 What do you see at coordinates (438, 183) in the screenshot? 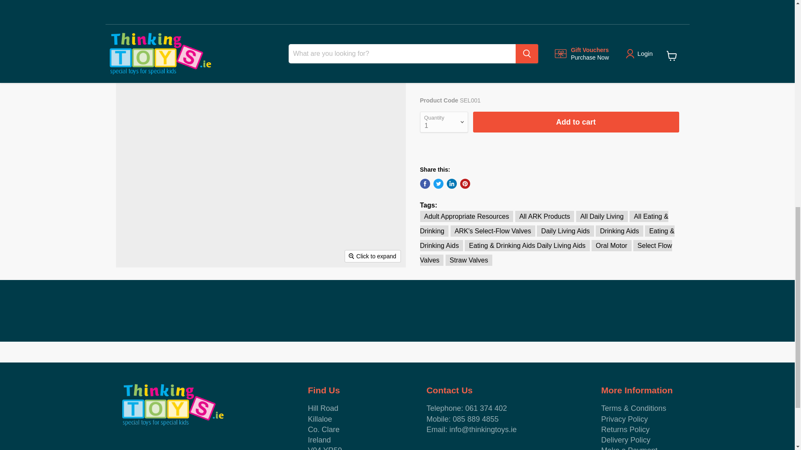
I see `Tweet on Twitter` at bounding box center [438, 183].